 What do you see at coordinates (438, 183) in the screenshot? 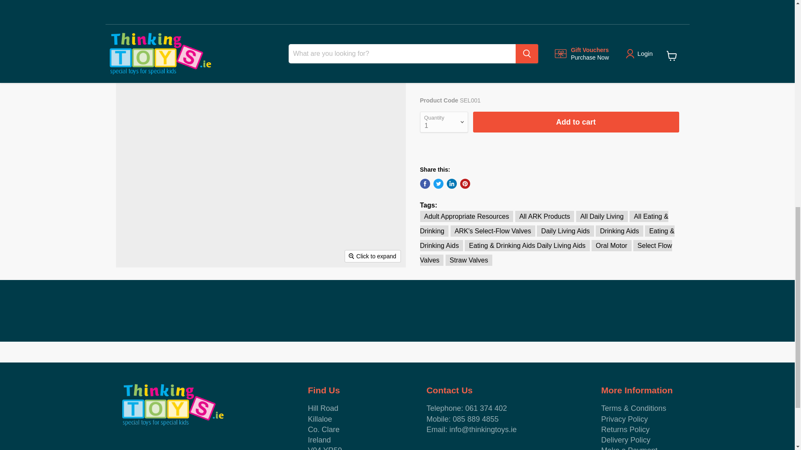
I see `Tweet on Twitter` at bounding box center [438, 183].